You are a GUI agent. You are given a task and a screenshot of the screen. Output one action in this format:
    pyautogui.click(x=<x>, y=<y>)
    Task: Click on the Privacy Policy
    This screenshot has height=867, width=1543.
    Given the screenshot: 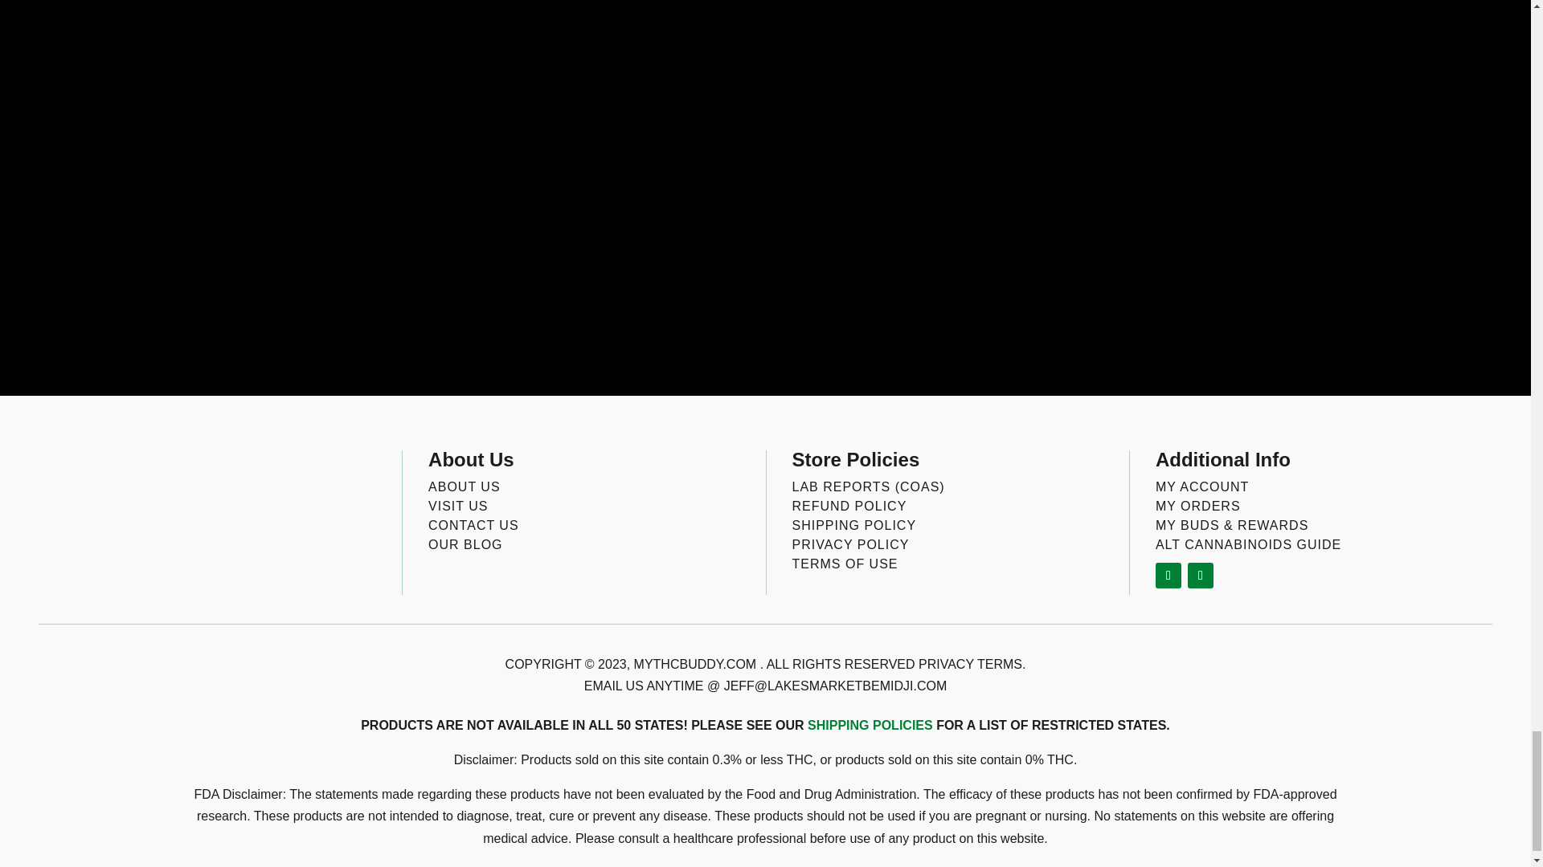 What is the action you would take?
    pyautogui.click(x=851, y=544)
    